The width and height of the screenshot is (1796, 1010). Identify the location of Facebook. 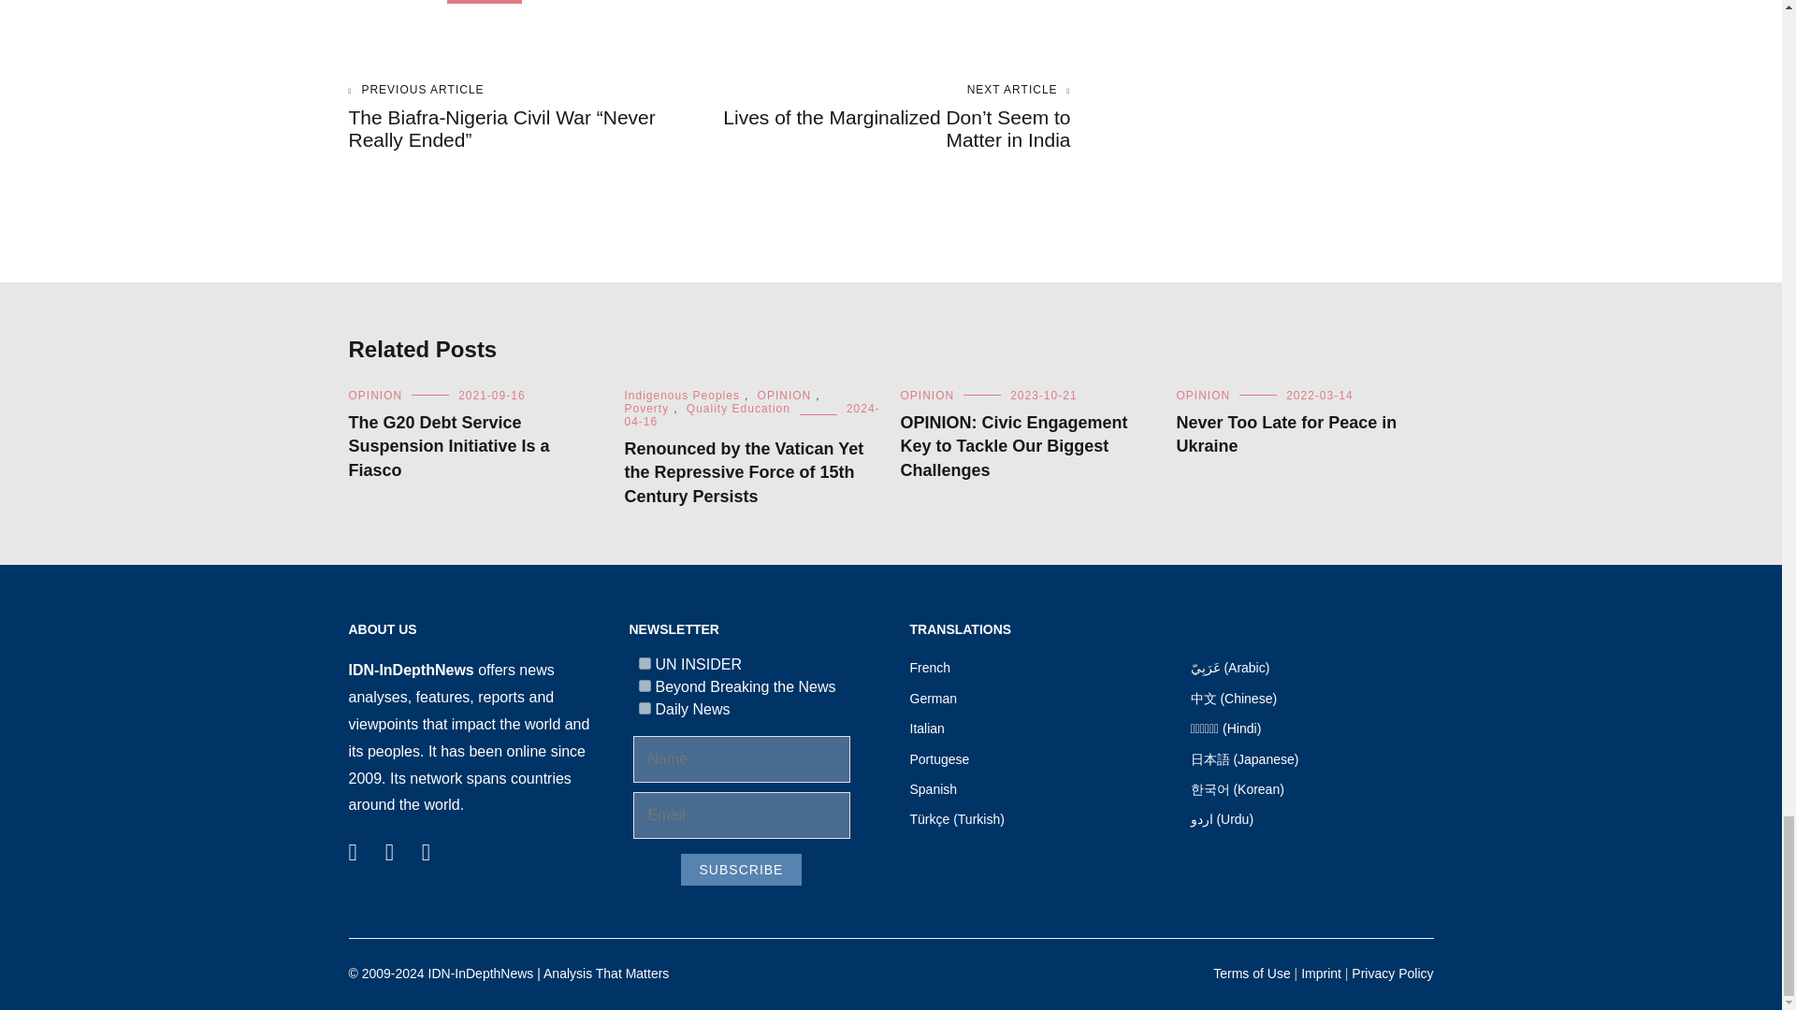
(352, 847).